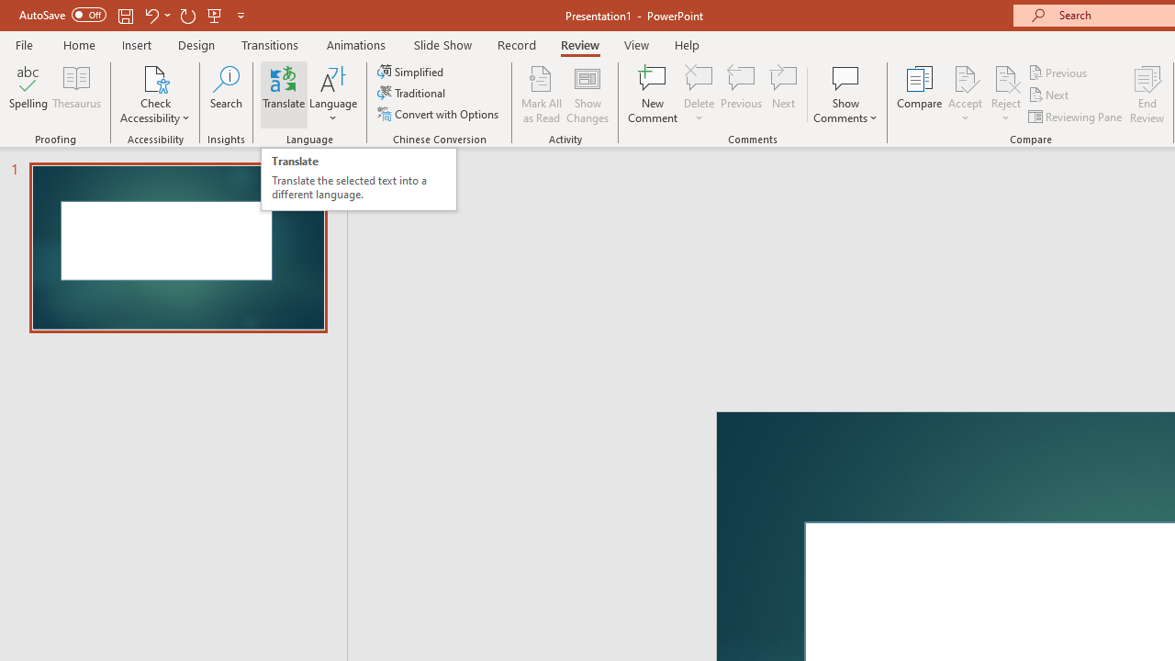 This screenshot has width=1175, height=661. What do you see at coordinates (28, 94) in the screenshot?
I see `Spelling...` at bounding box center [28, 94].